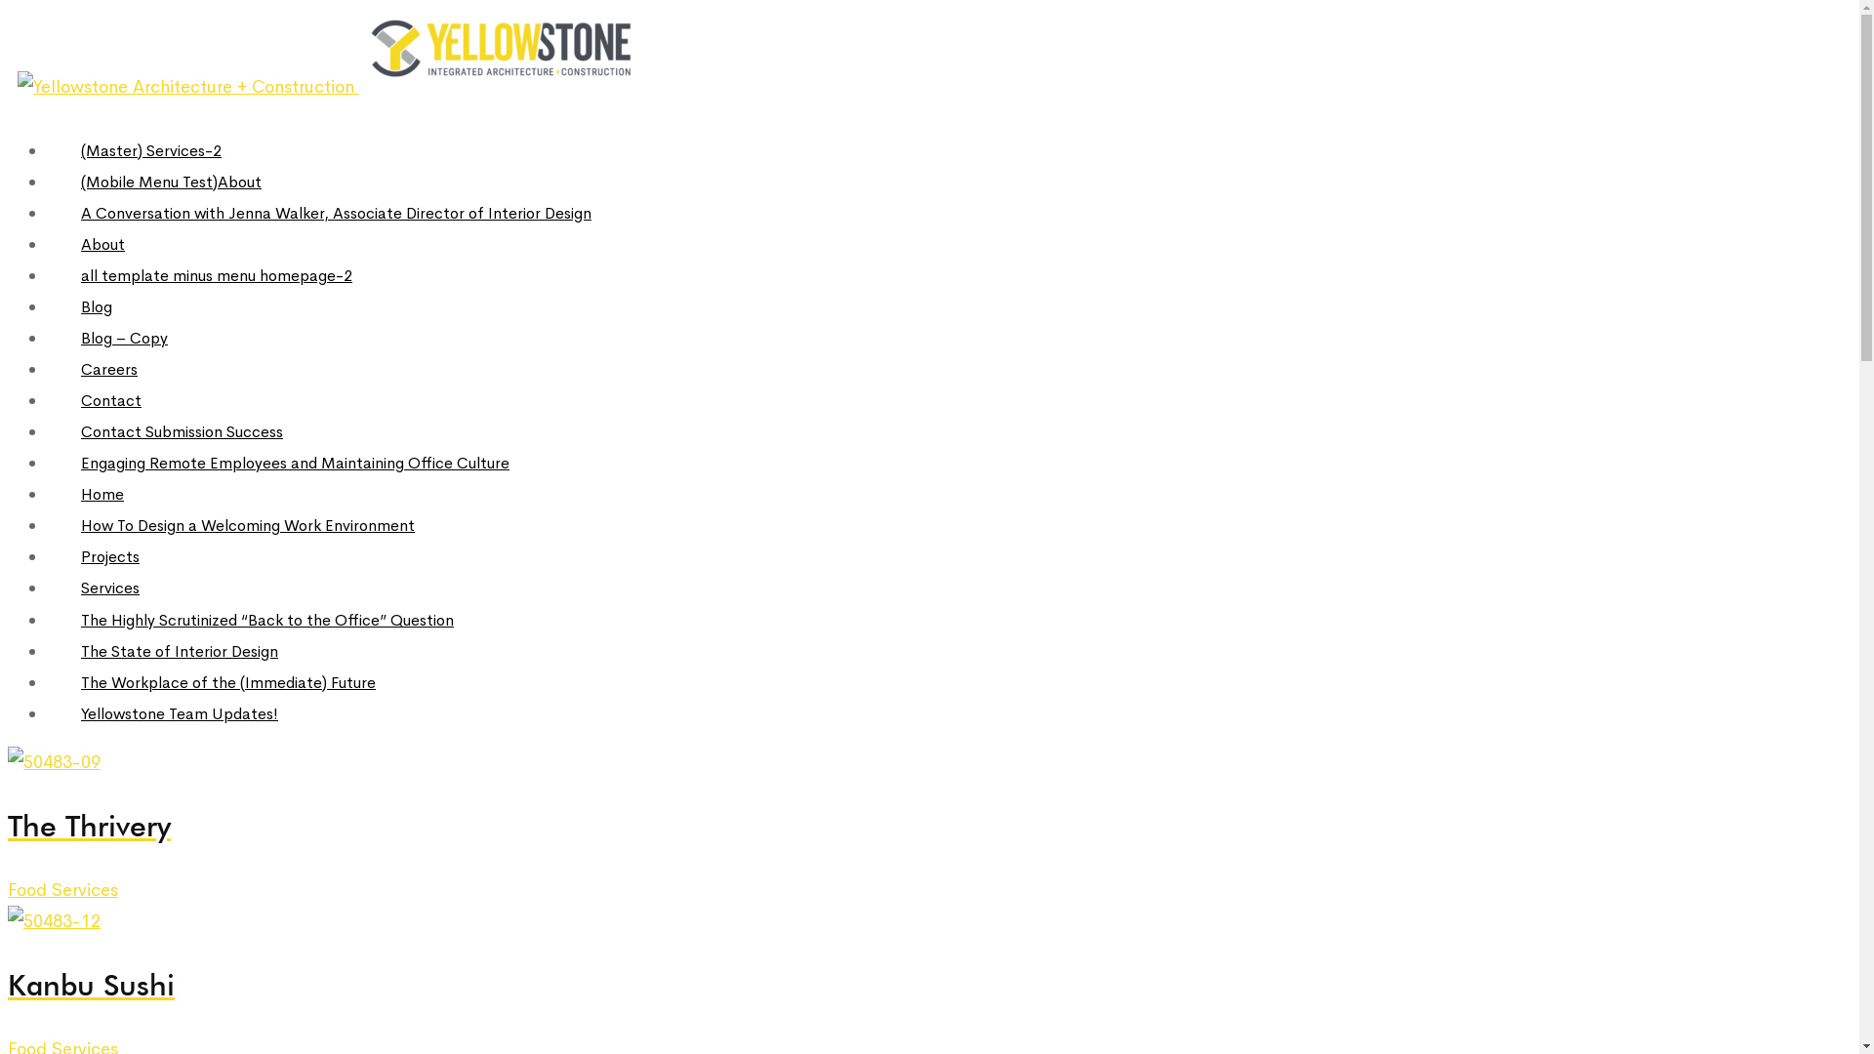 Image resolution: width=1874 pixels, height=1054 pixels. Describe the element at coordinates (103, 244) in the screenshot. I see `About` at that location.